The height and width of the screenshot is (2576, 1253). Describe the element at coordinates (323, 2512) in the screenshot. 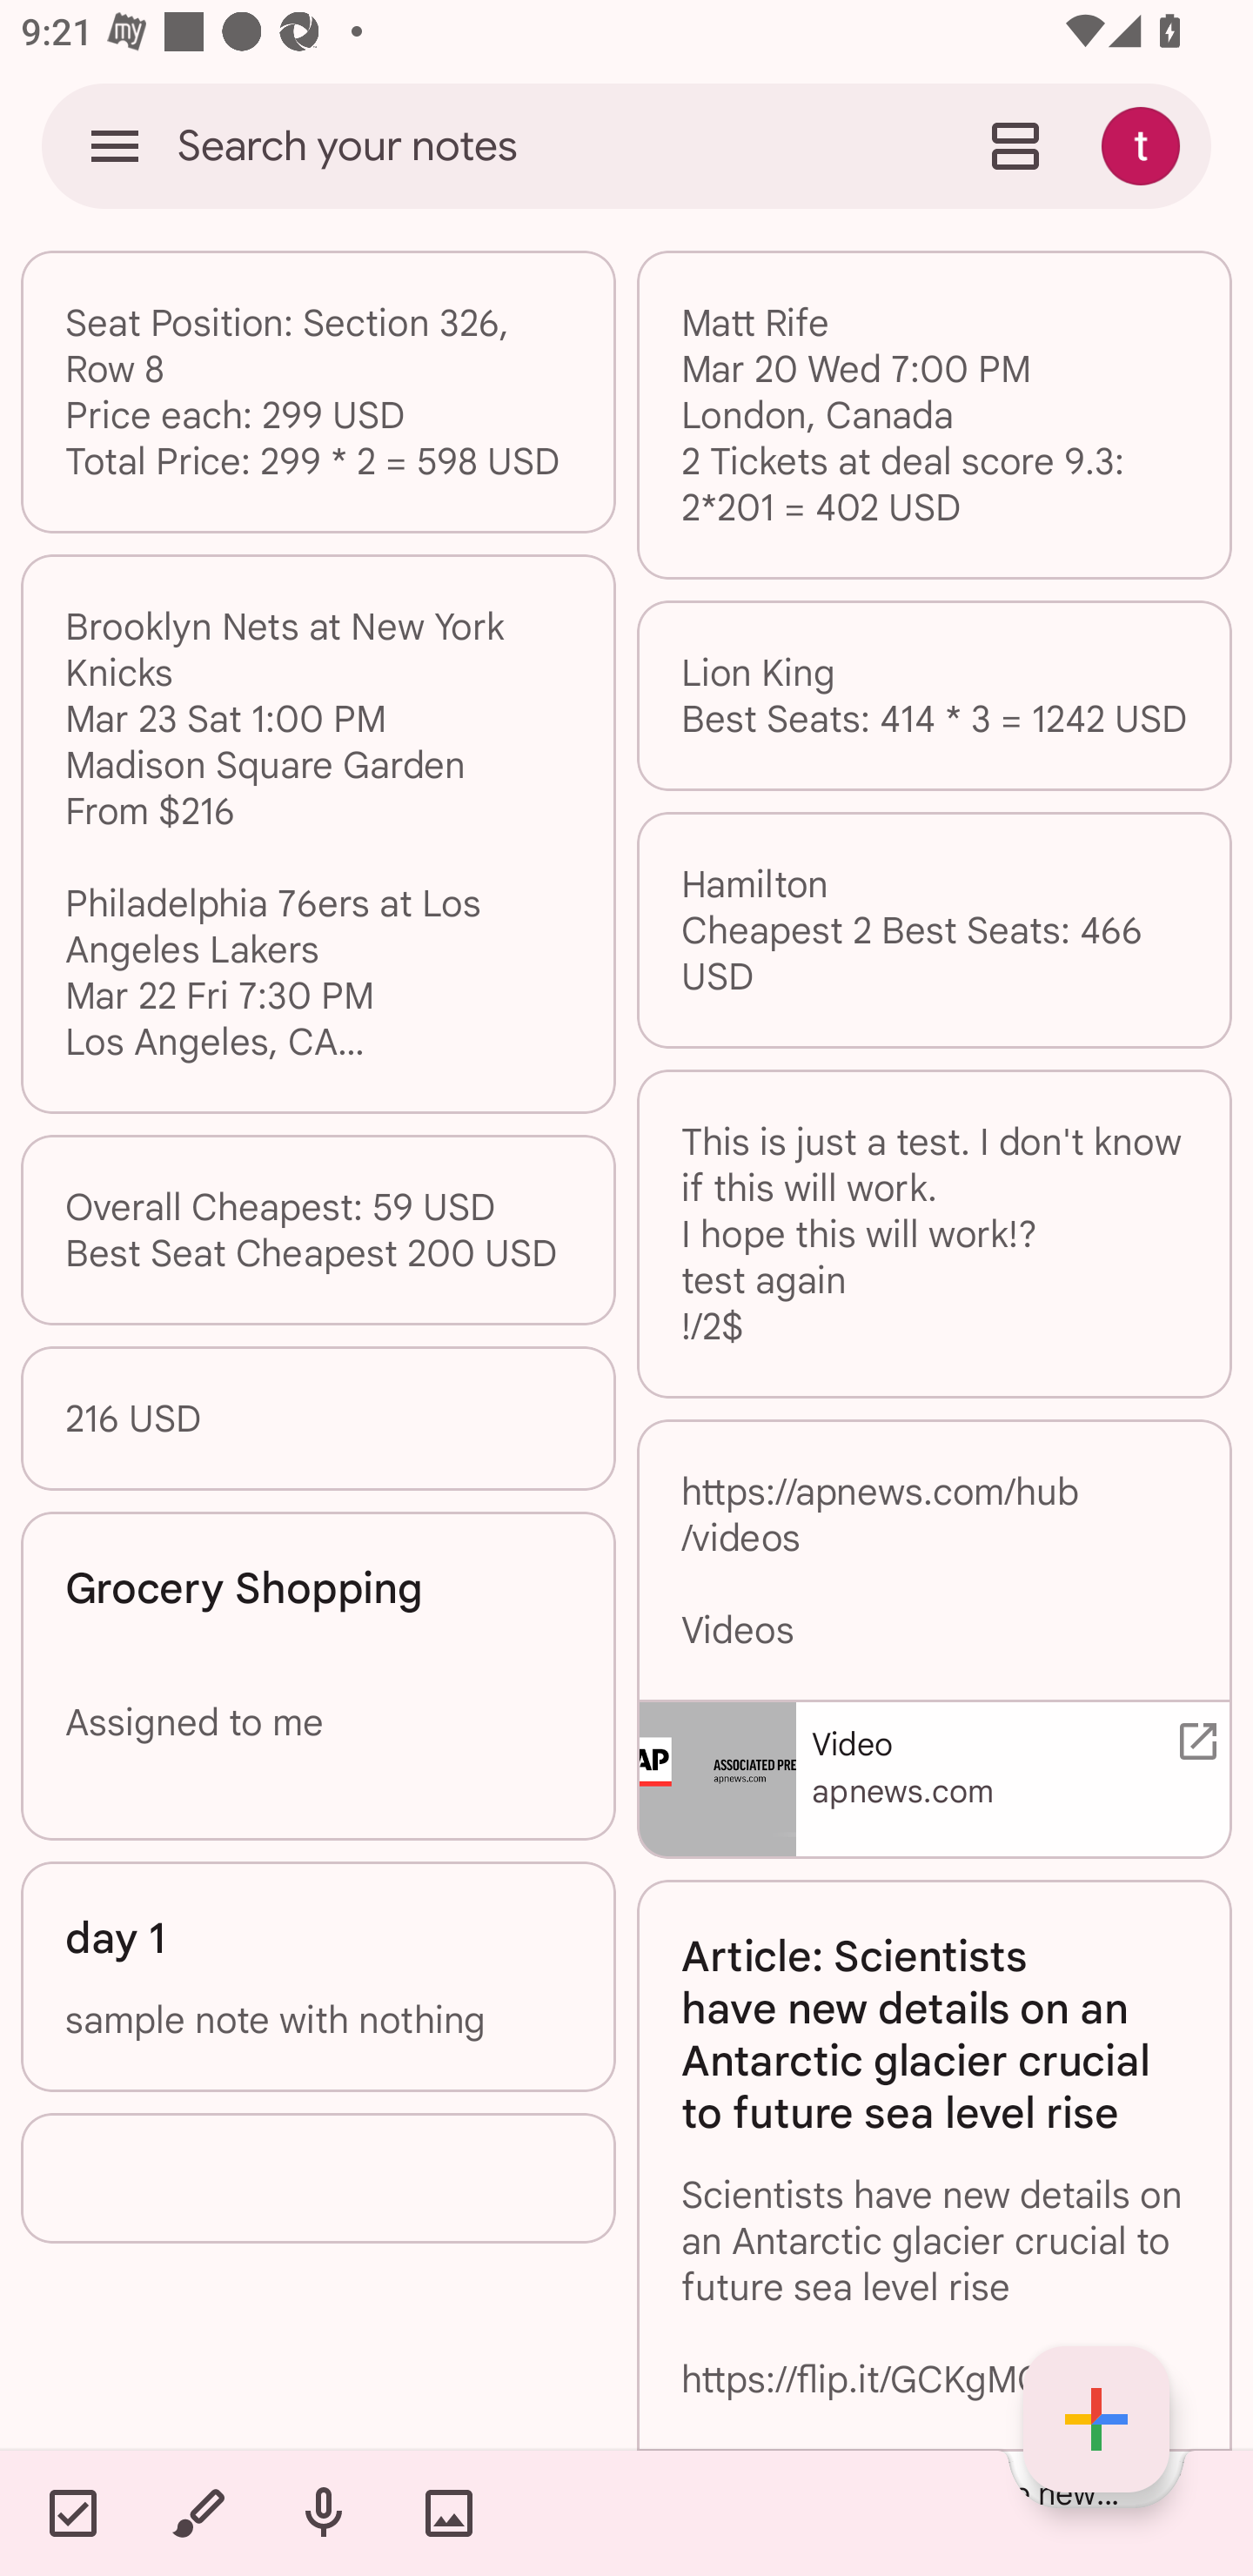

I see `New audio note` at that location.